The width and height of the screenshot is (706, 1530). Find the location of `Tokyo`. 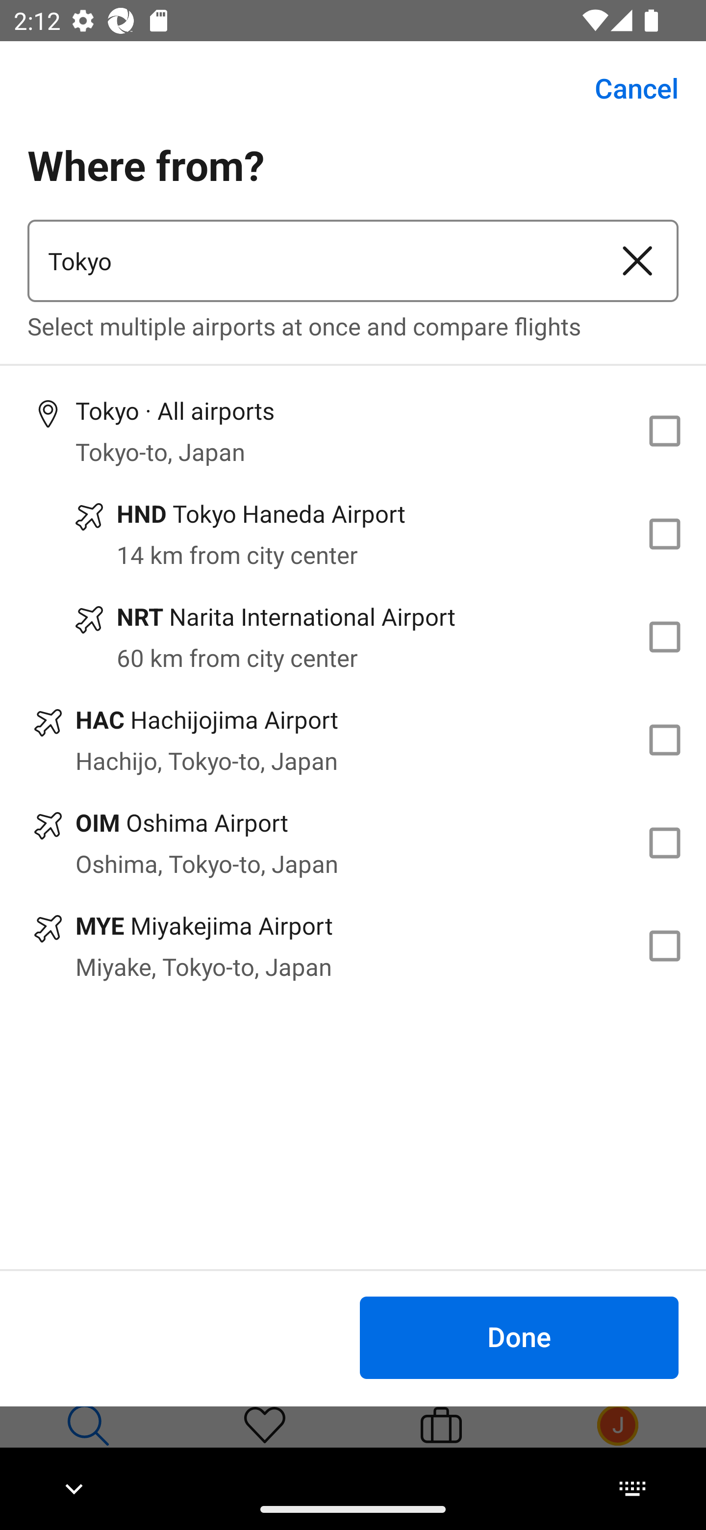

Tokyo is located at coordinates (312, 261).